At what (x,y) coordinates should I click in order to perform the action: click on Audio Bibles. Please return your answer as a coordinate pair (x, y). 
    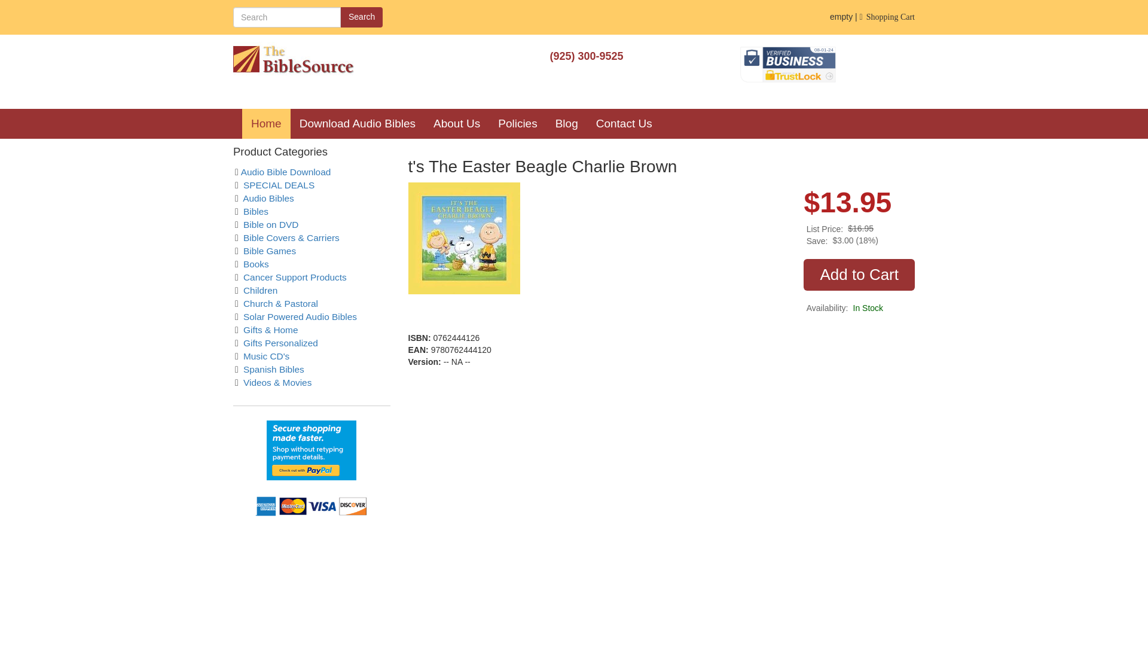
    Looking at the image, I should click on (268, 198).